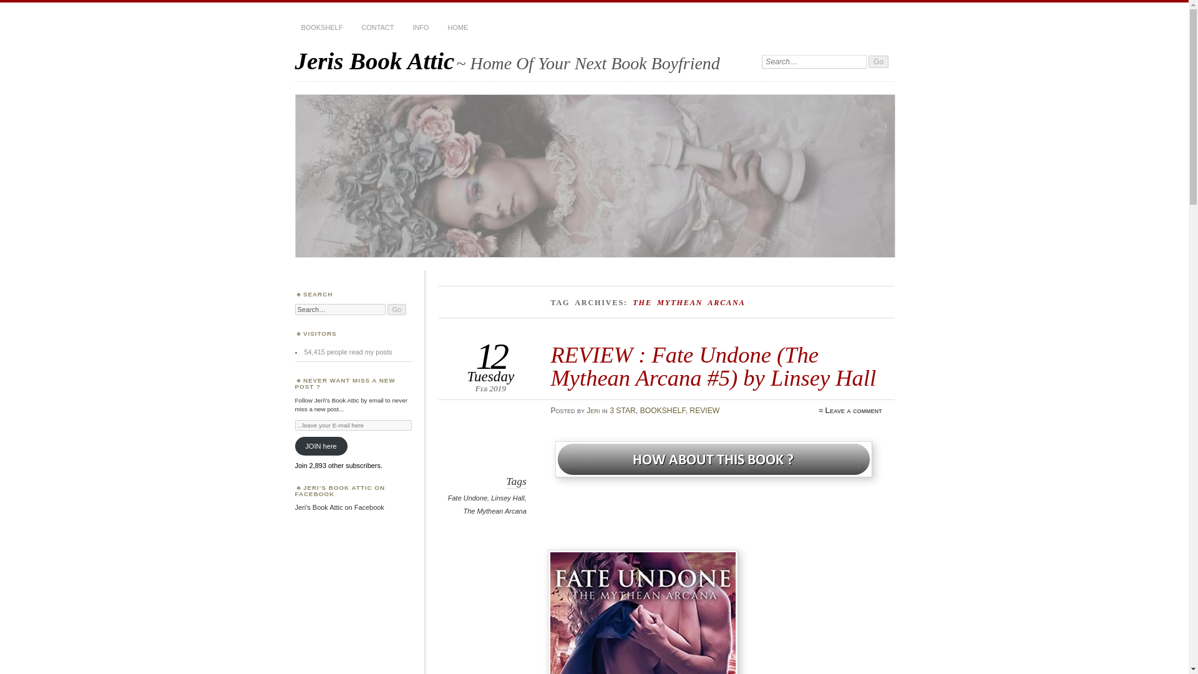  Describe the element at coordinates (374, 60) in the screenshot. I see `Jeris Book Attic` at that location.